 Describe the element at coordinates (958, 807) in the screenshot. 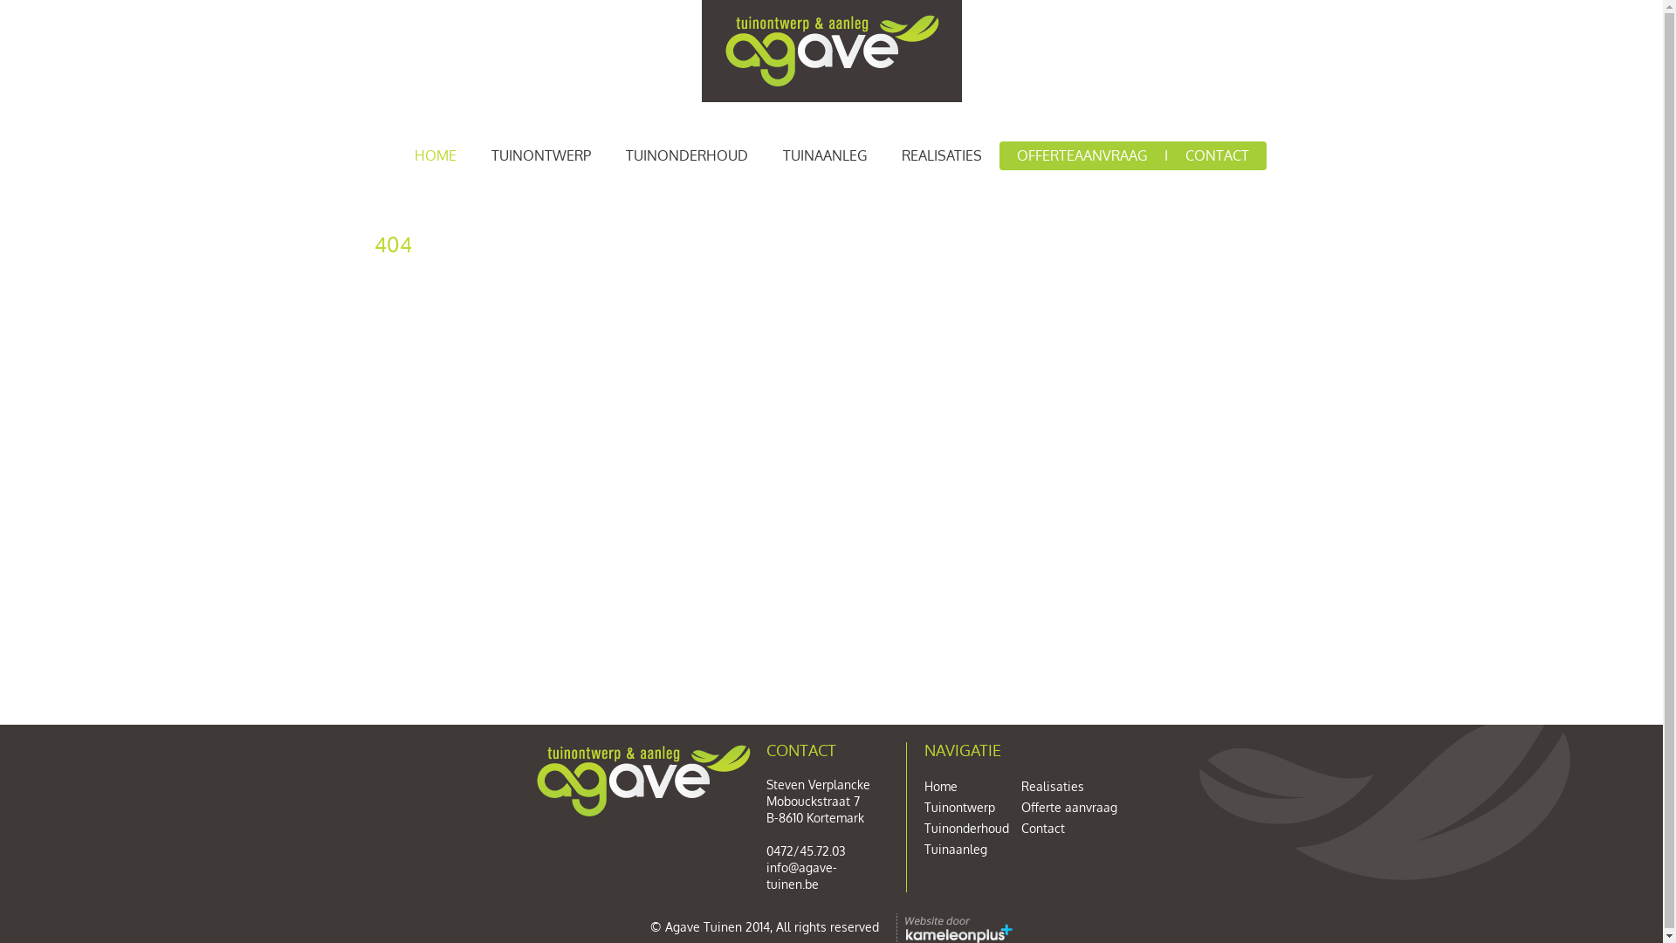

I see `Tuinontwerp` at that location.